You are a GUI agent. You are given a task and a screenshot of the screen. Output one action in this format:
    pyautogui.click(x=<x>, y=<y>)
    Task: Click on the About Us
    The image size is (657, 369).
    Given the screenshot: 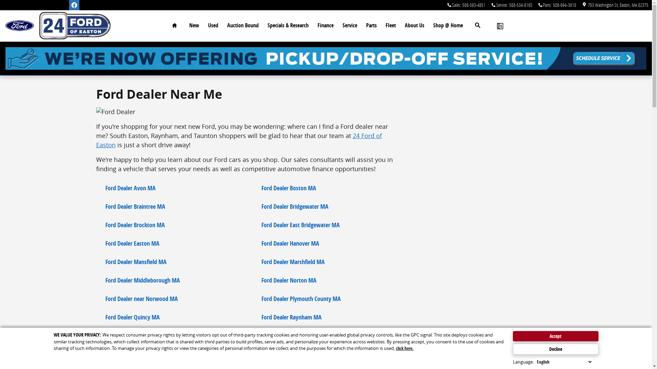 What is the action you would take?
    pyautogui.click(x=415, y=26)
    